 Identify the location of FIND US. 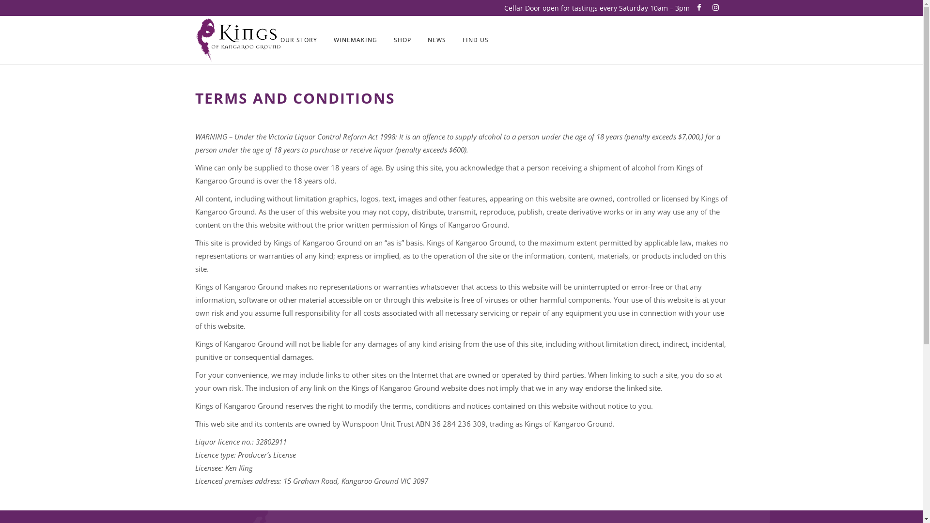
(476, 40).